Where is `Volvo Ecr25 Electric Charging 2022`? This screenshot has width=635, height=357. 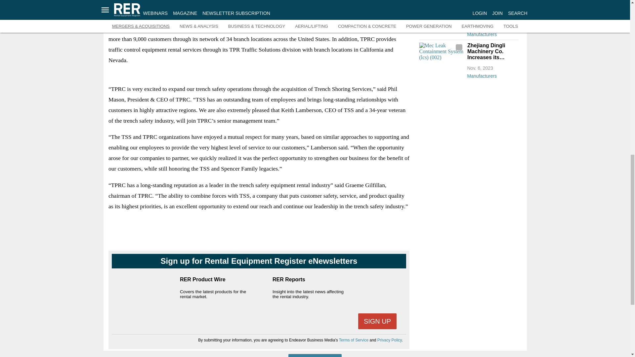 Volvo Ecr25 Electric Charging 2022 is located at coordinates (442, 13).